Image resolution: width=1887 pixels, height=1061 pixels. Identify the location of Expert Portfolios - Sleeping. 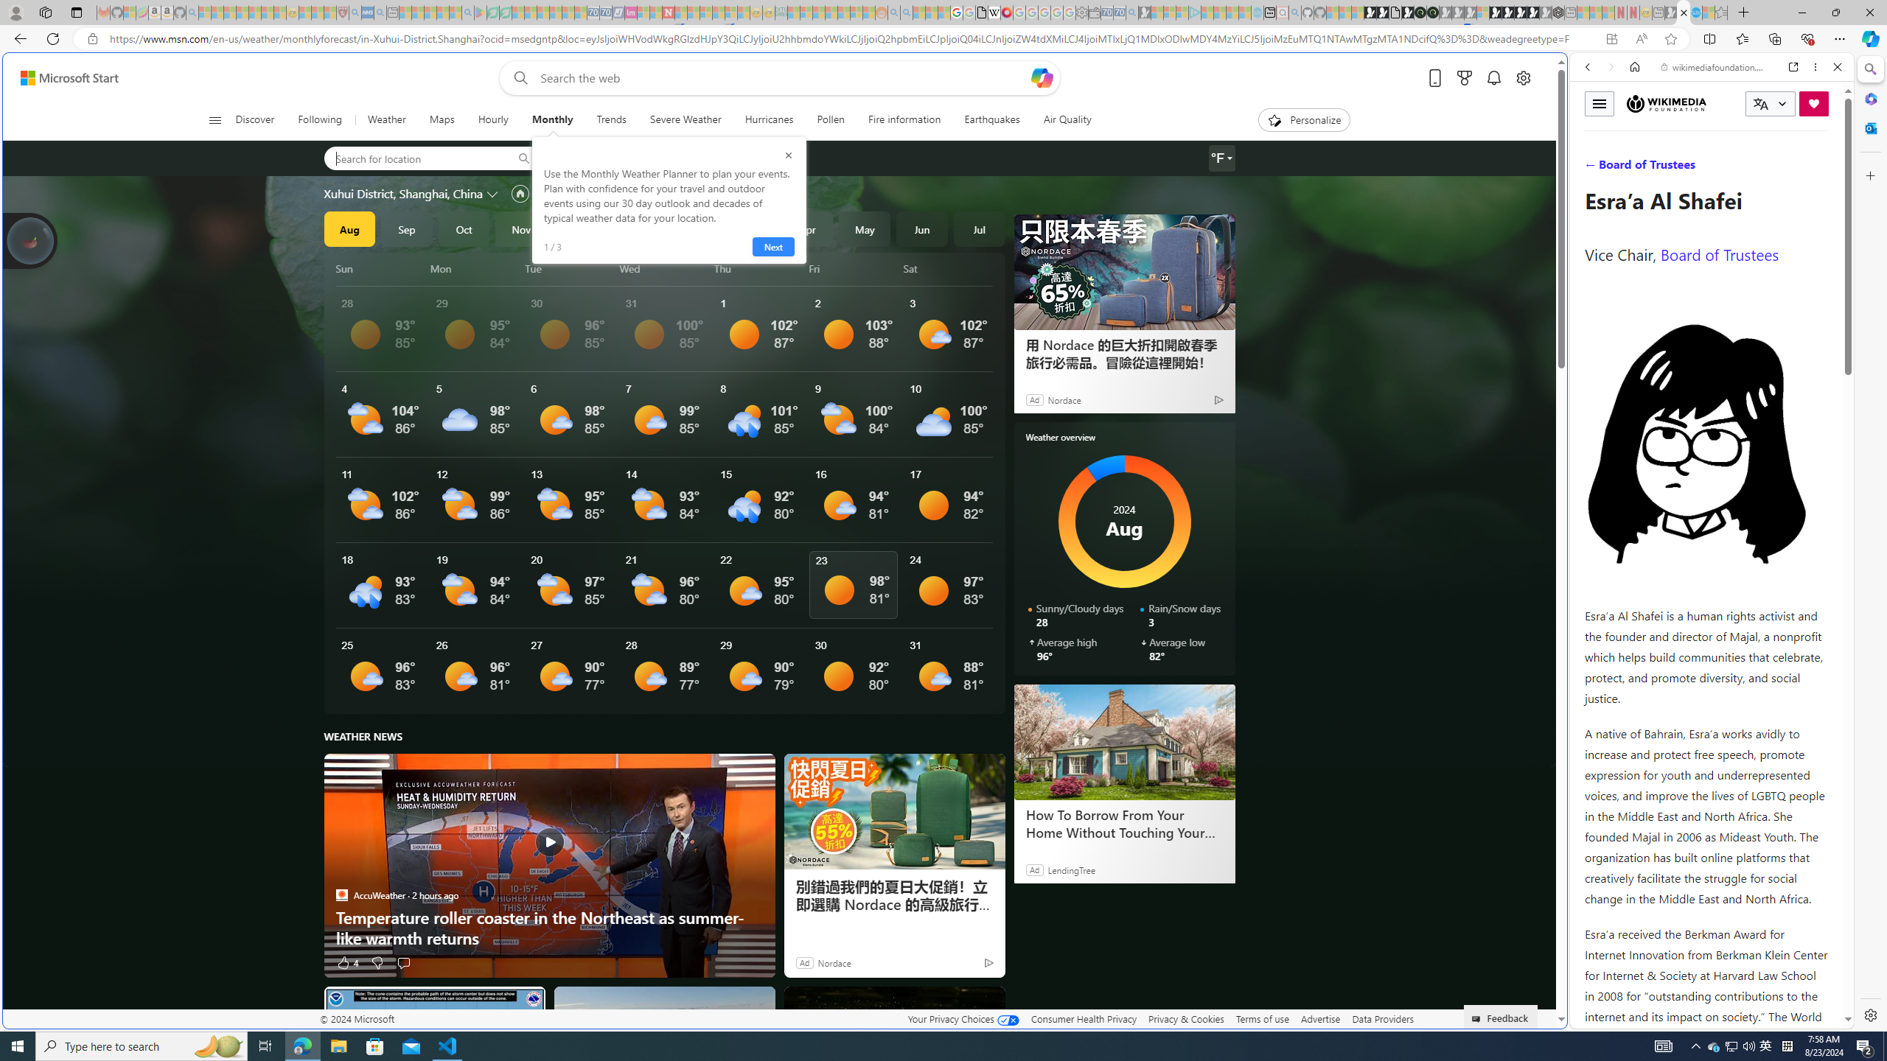
(831, 13).